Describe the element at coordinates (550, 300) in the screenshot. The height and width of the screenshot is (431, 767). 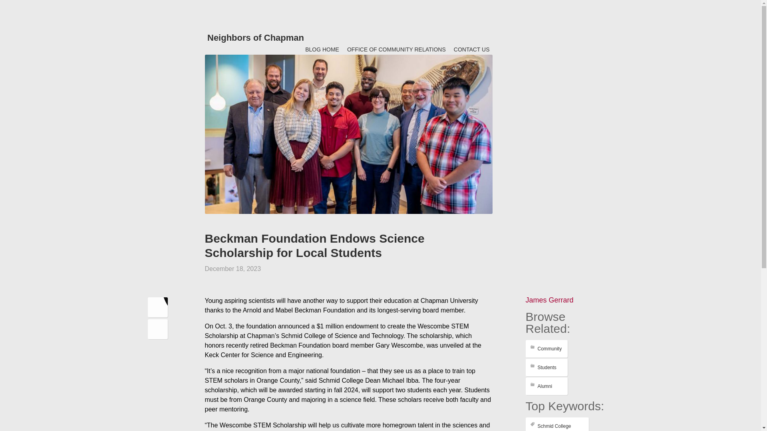
I see `James Gerrard` at that location.